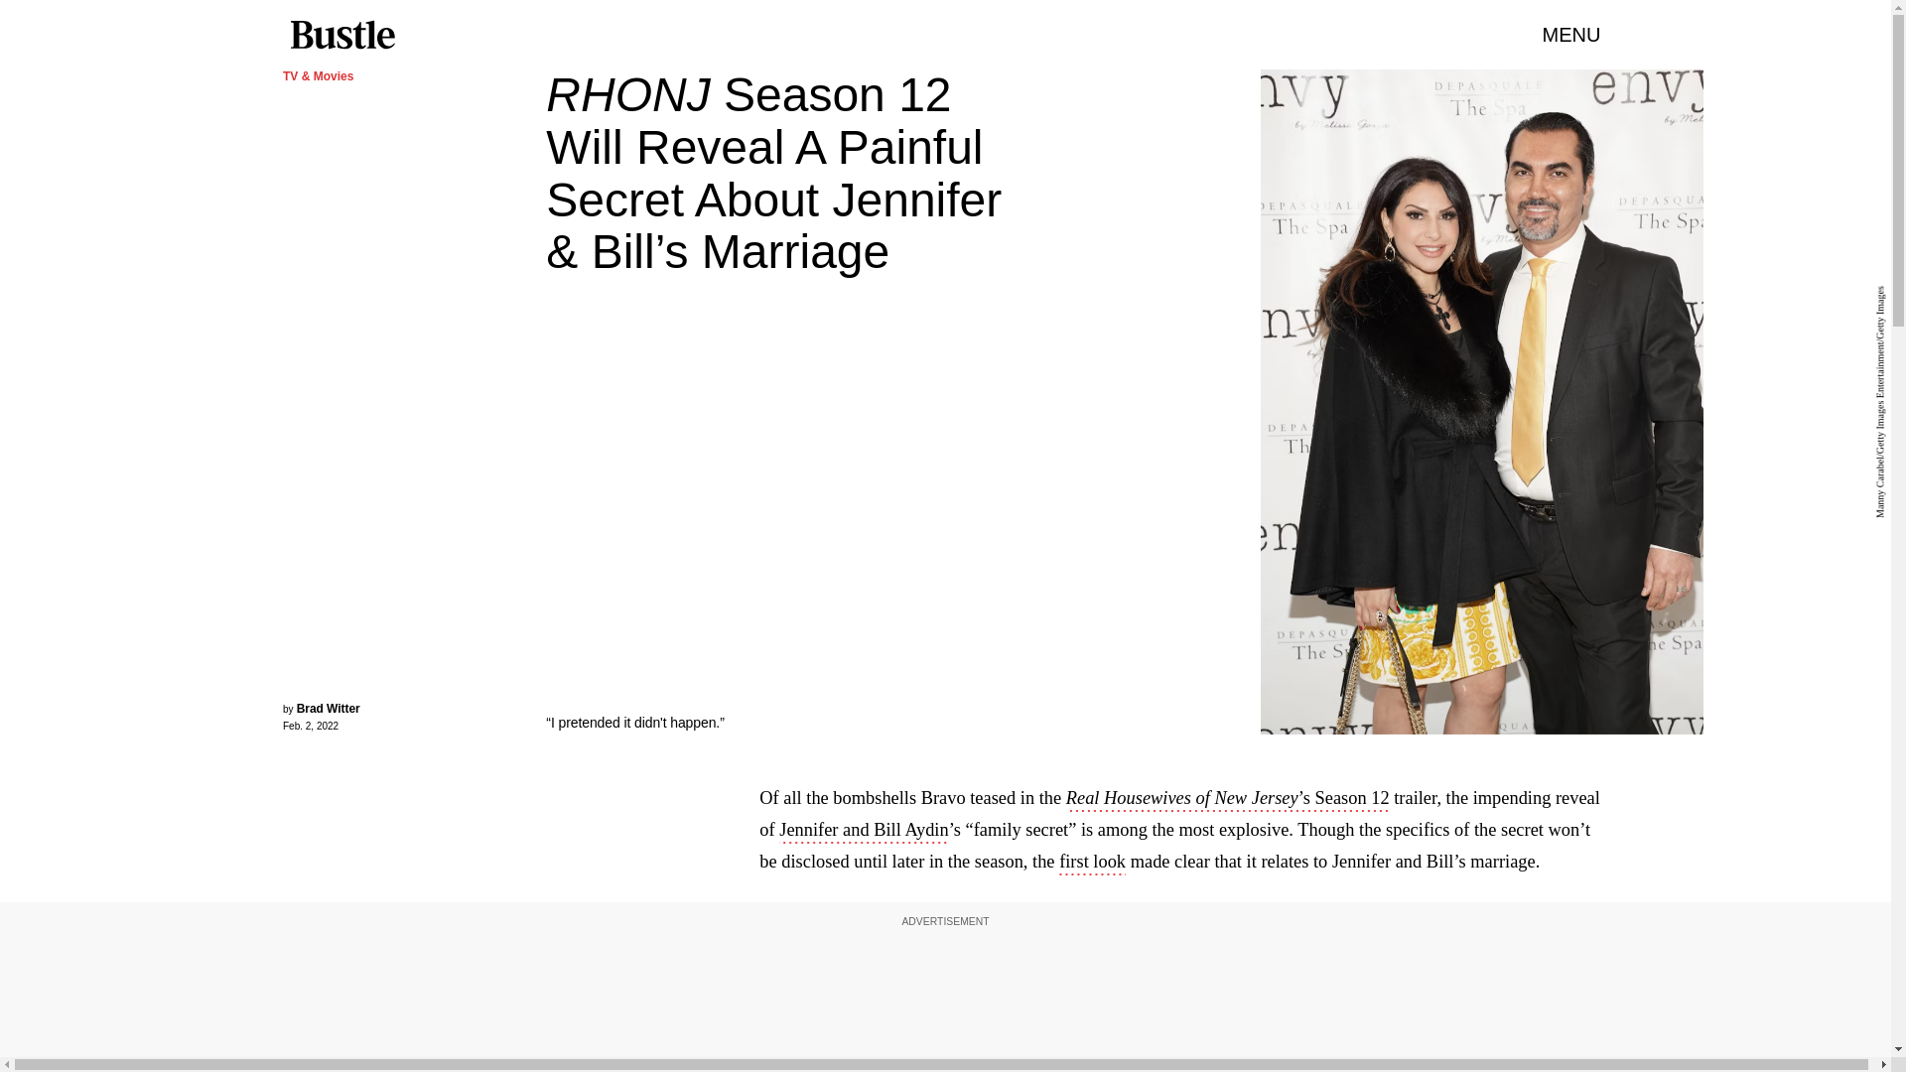  Describe the element at coordinates (341, 35) in the screenshot. I see `Bustle` at that location.